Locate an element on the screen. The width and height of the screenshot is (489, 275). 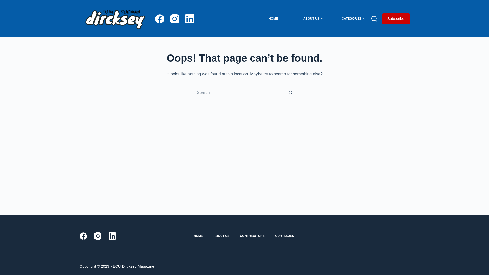
Skip to content is located at coordinates (5, 3).